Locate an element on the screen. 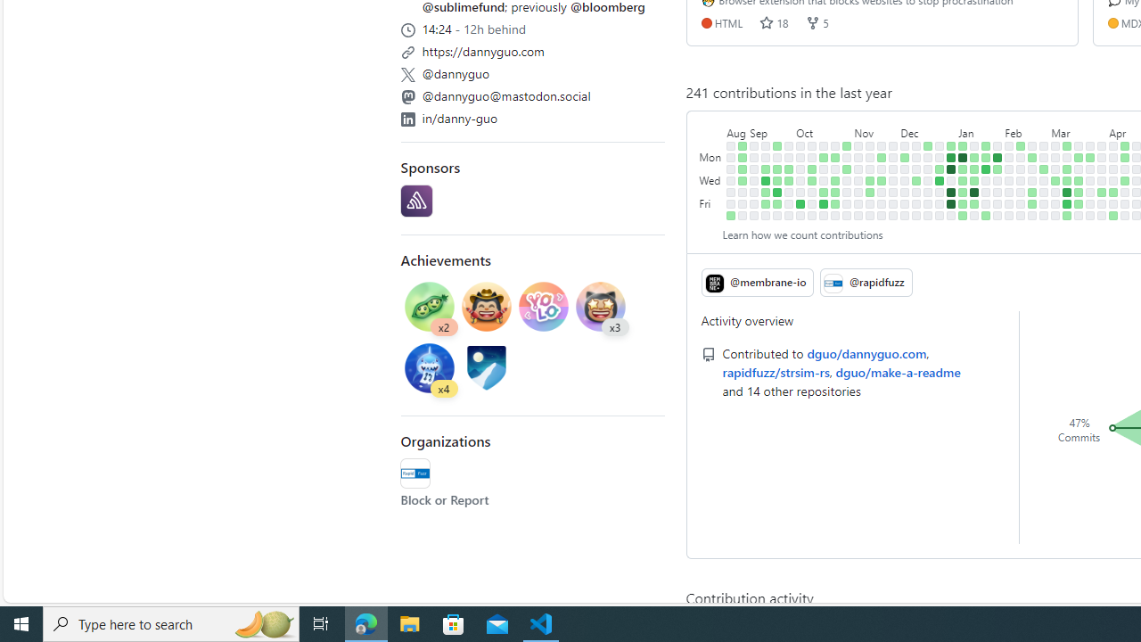  1 contribution on January 7th. is located at coordinates (963, 145).